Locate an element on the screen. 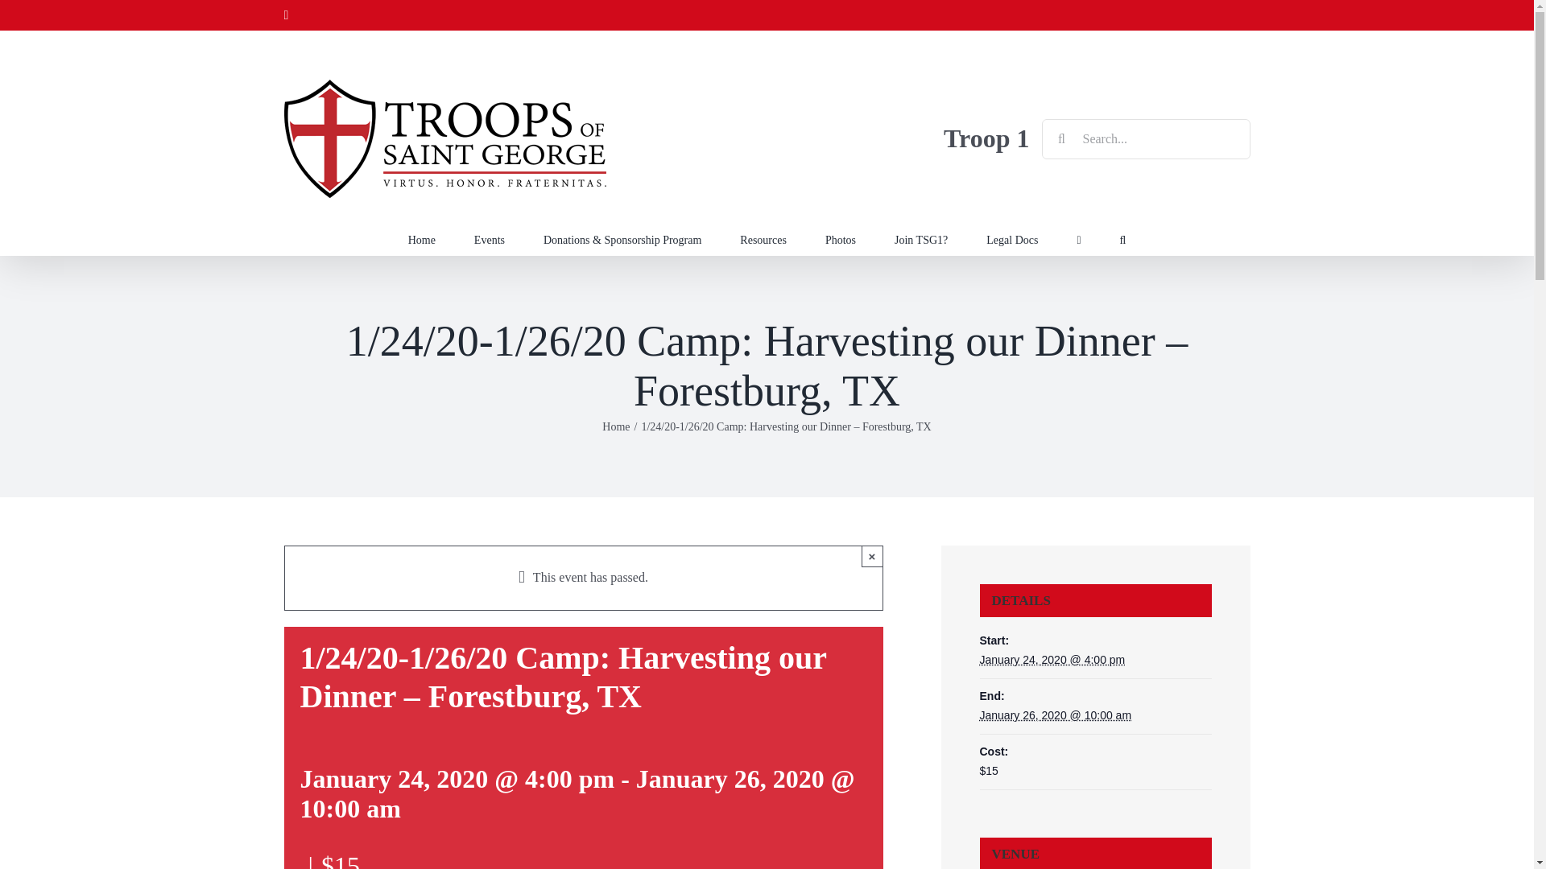  Resources is located at coordinates (763, 238).